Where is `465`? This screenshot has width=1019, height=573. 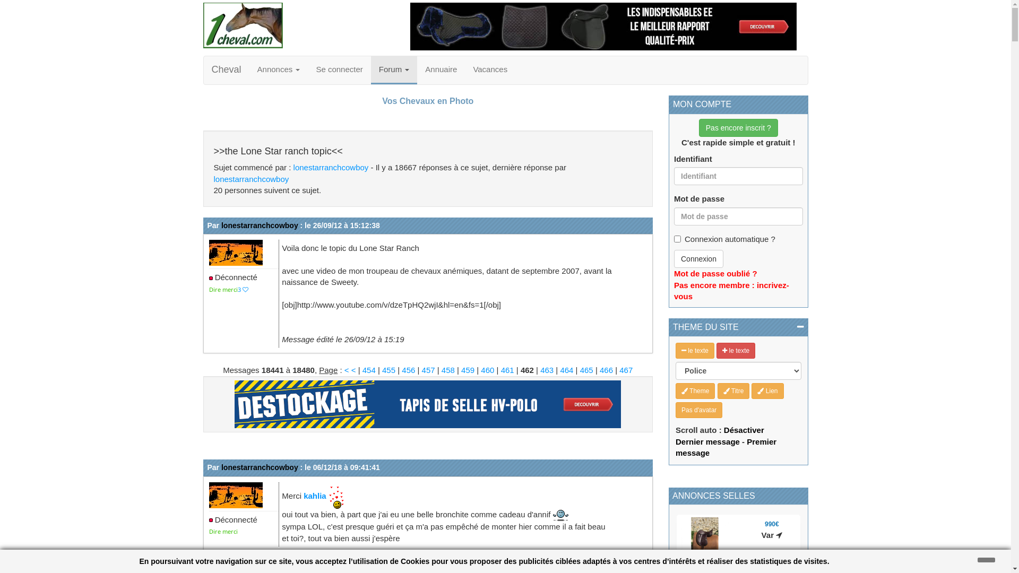 465 is located at coordinates (587, 370).